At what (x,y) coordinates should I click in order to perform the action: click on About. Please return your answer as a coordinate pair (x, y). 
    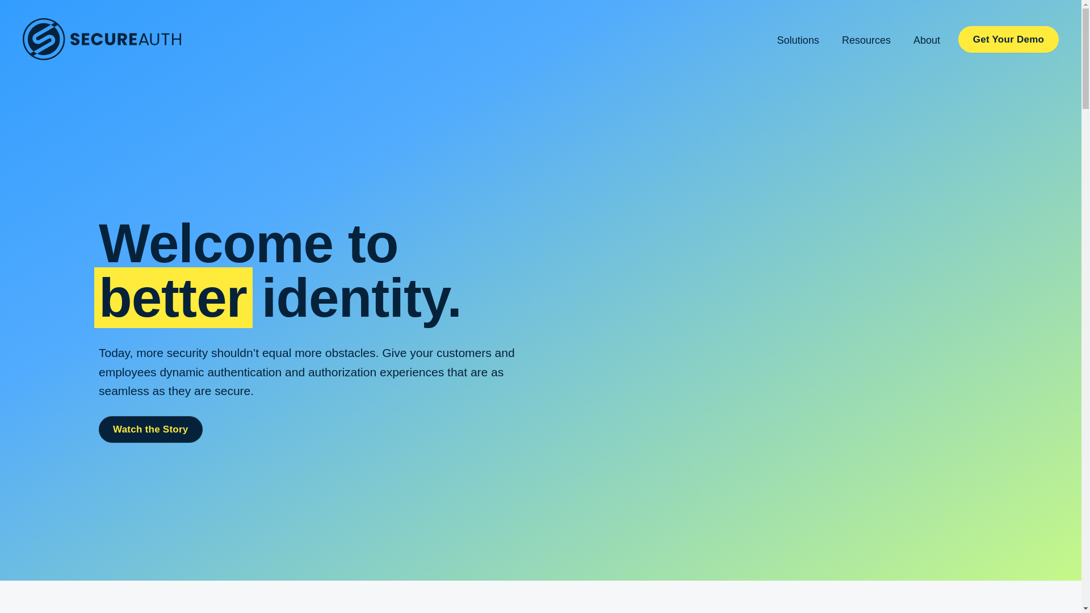
    Looking at the image, I should click on (927, 39).